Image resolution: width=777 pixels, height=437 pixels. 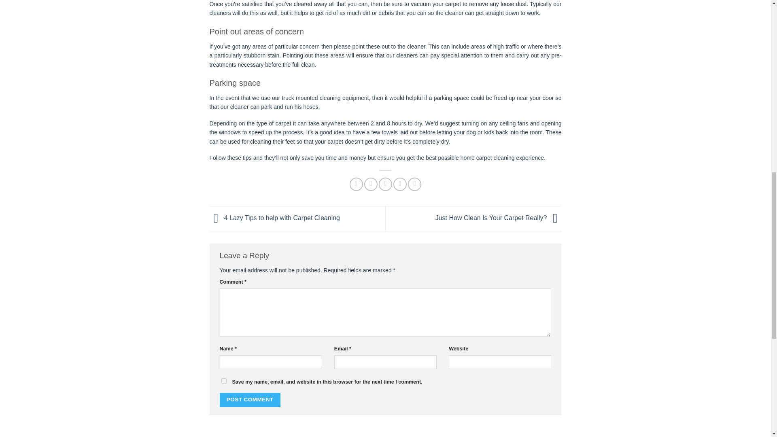 I want to click on Share on Facebook, so click(x=356, y=184).